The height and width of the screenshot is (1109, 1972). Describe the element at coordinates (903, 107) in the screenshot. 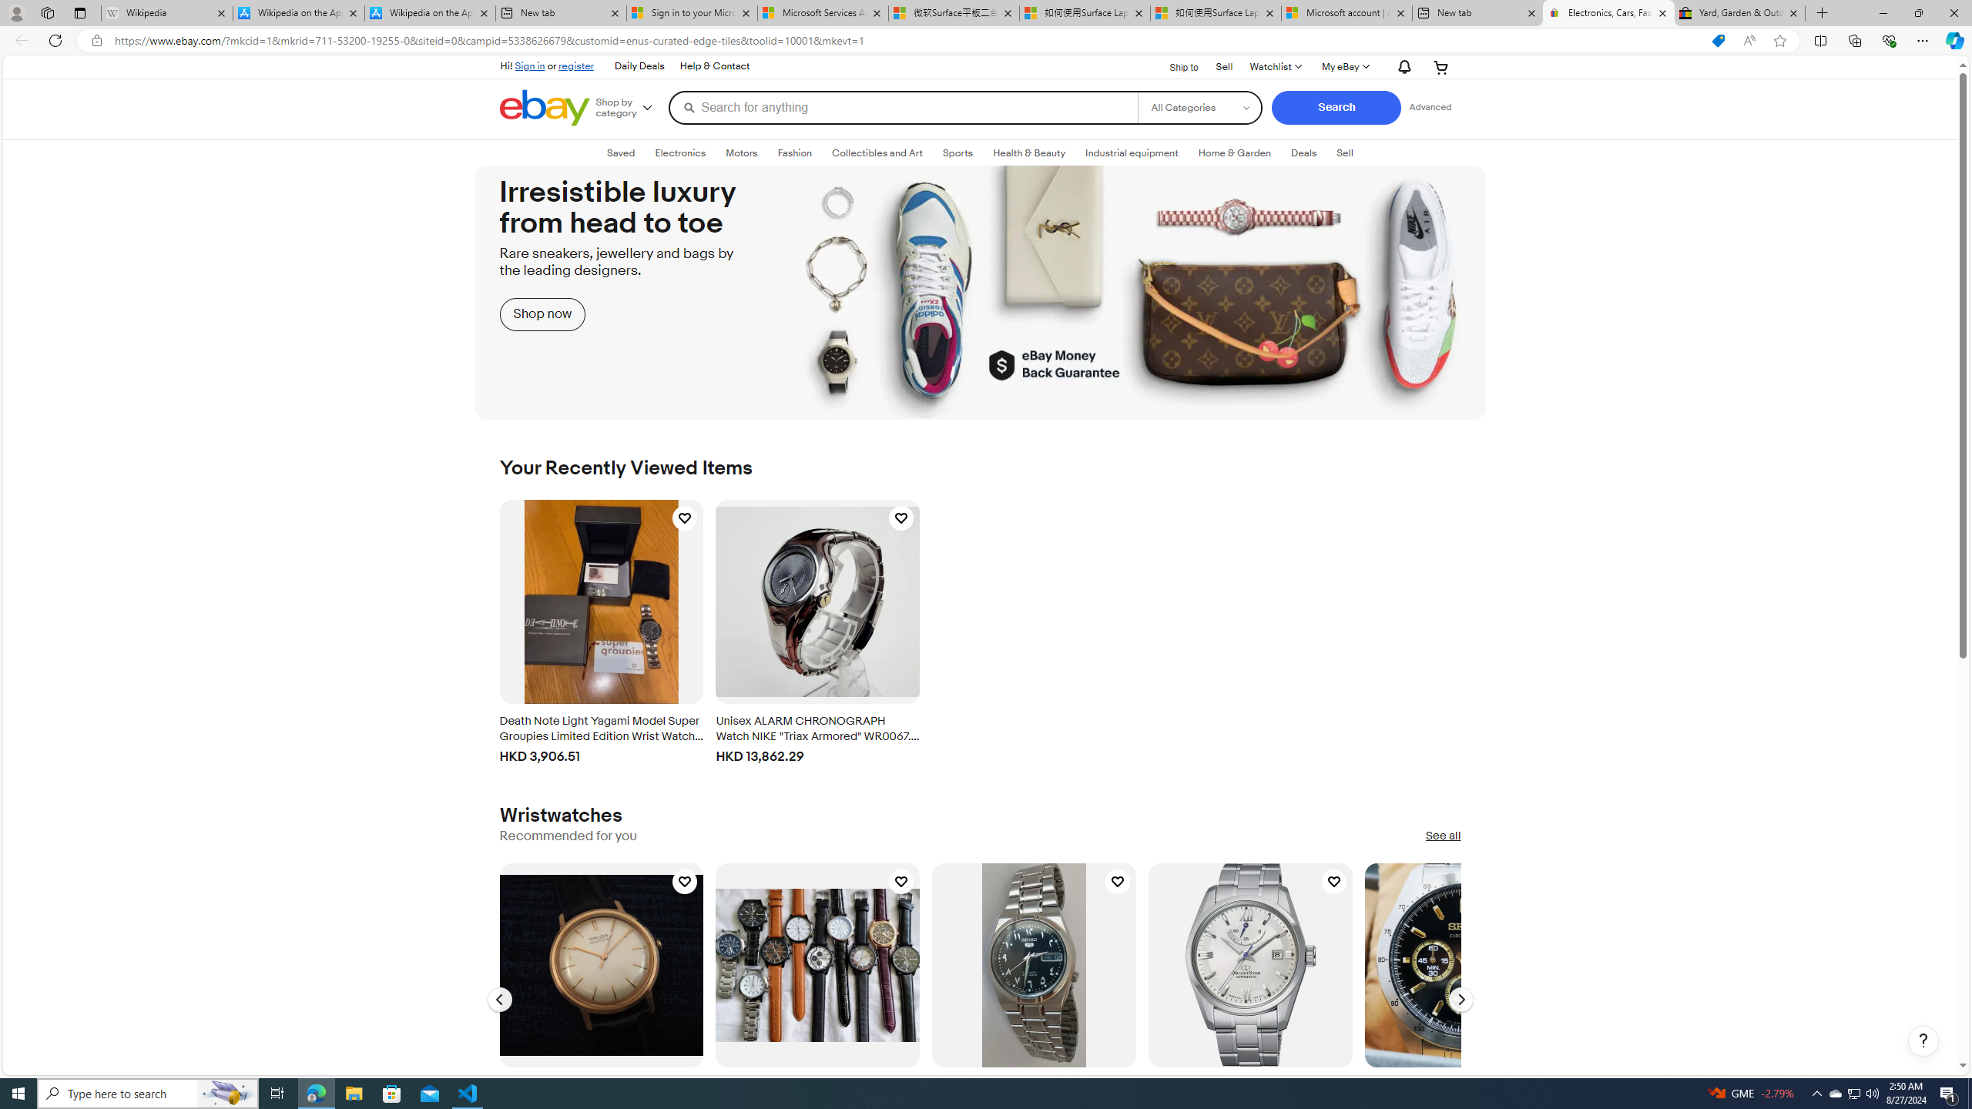

I see `Search for anything` at that location.